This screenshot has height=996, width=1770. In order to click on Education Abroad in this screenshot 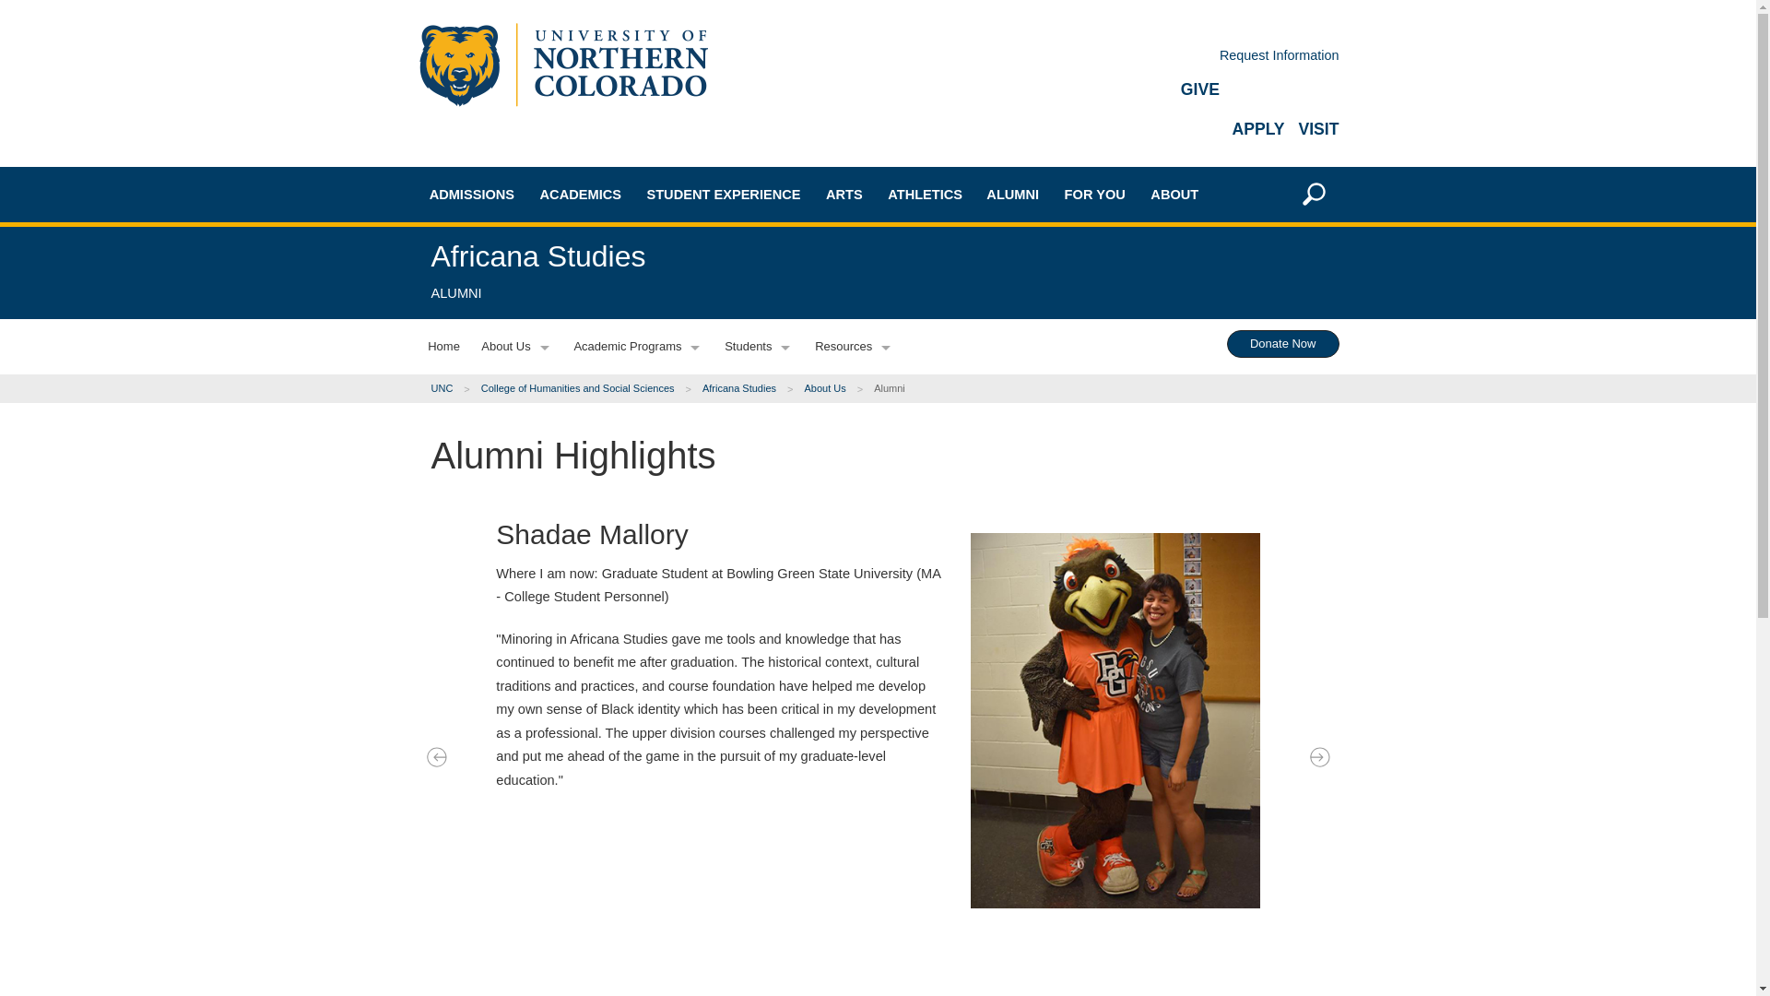, I will do `click(619, 381)`.